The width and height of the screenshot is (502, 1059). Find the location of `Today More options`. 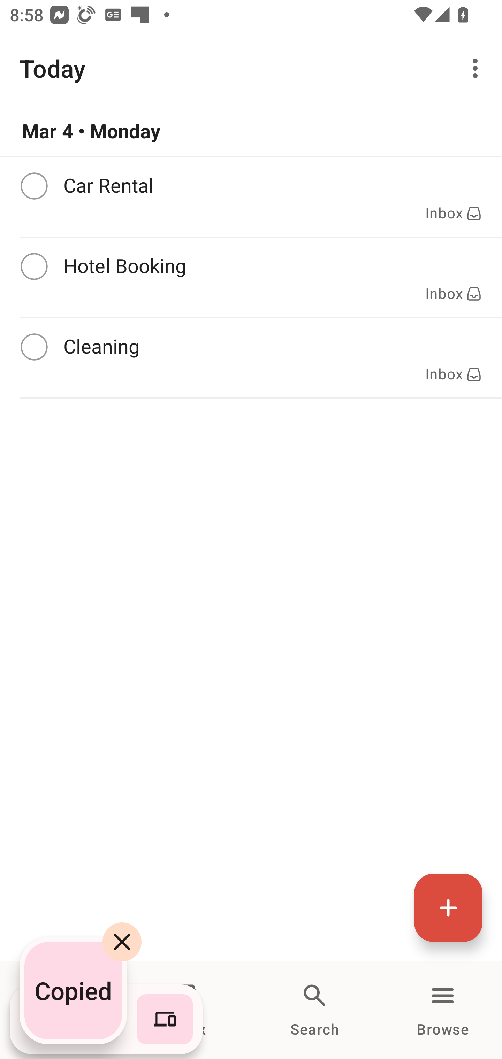

Today More options is located at coordinates (251, 68).